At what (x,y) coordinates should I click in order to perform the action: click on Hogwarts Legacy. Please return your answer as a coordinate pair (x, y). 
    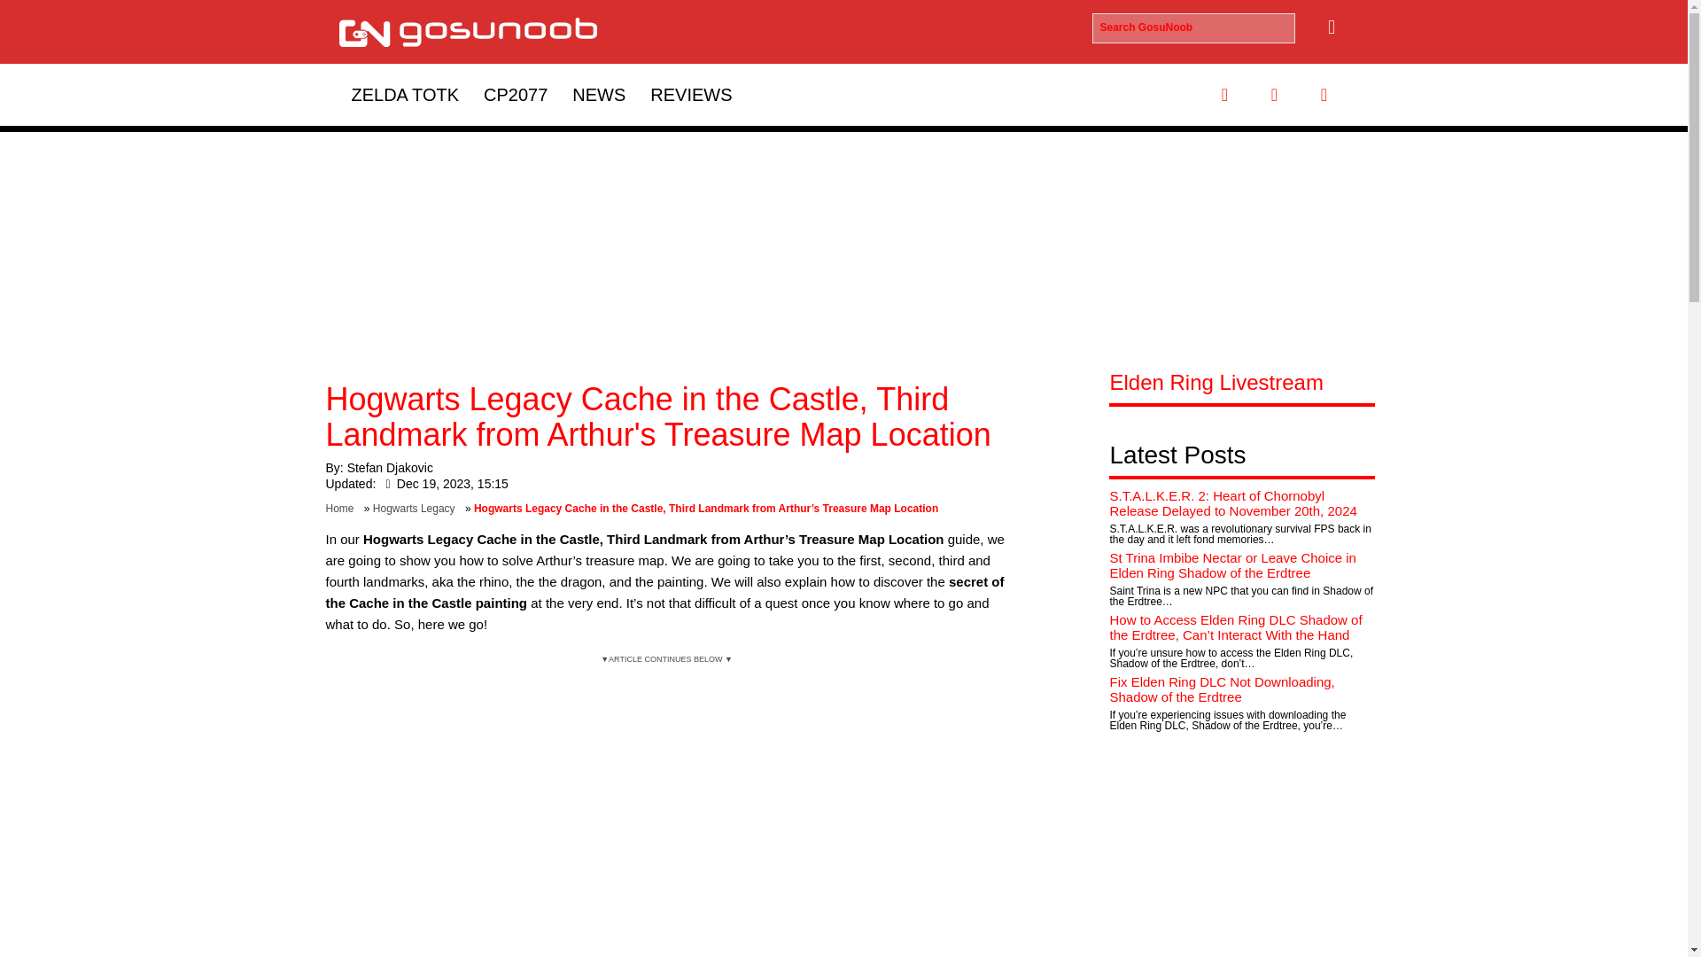
    Looking at the image, I should click on (417, 509).